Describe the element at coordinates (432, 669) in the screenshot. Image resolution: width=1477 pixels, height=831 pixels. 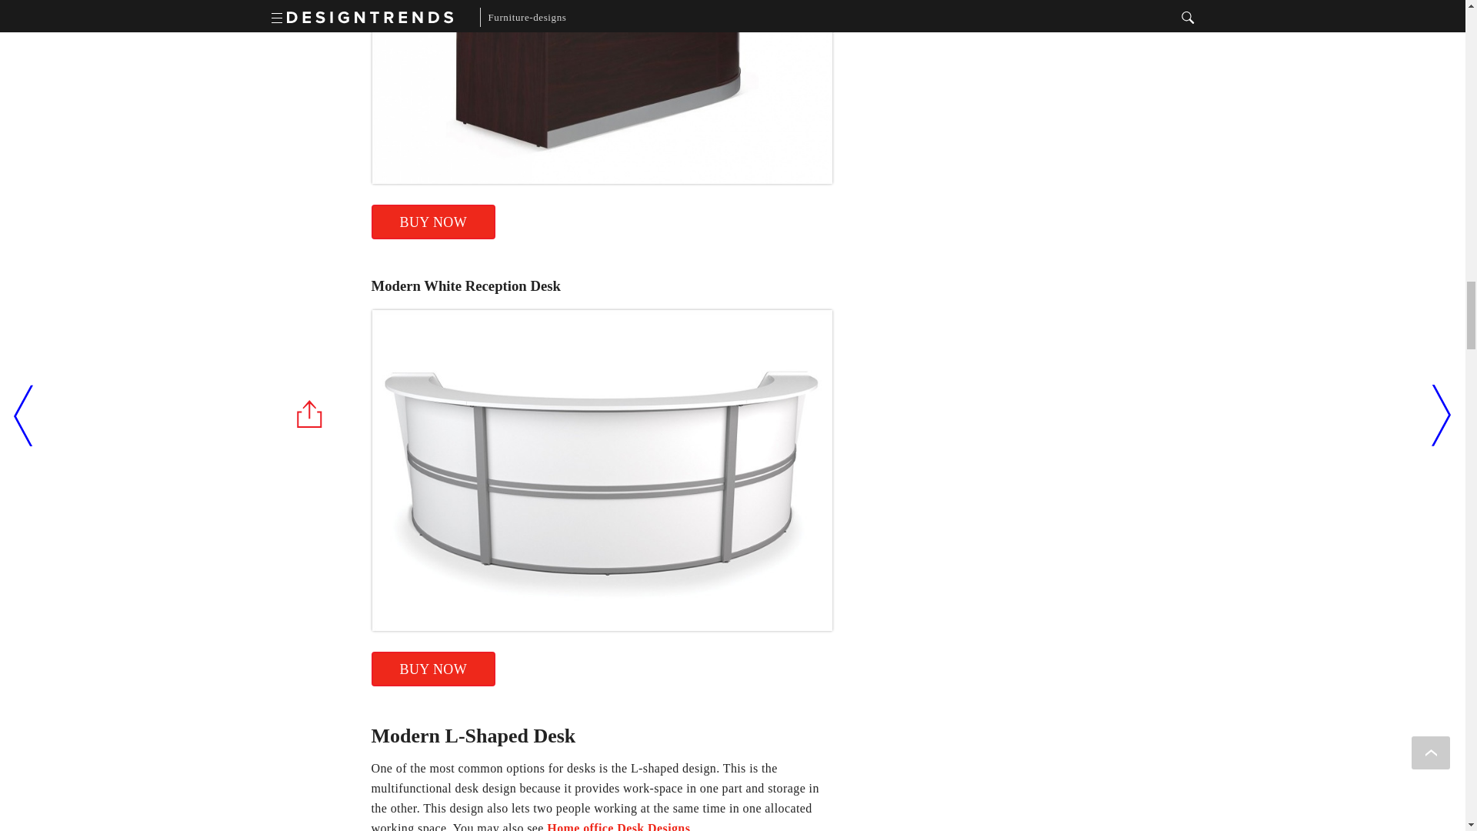
I see `BUY NOW` at that location.